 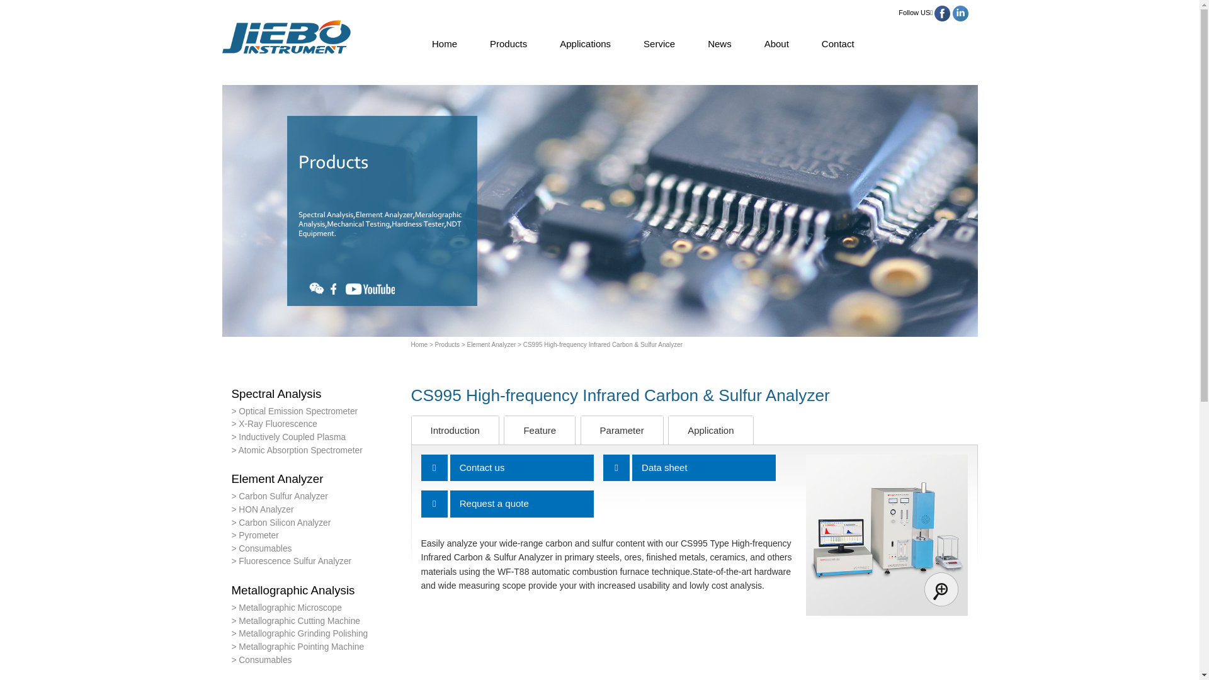 What do you see at coordinates (777, 44) in the screenshot?
I see `About` at bounding box center [777, 44].